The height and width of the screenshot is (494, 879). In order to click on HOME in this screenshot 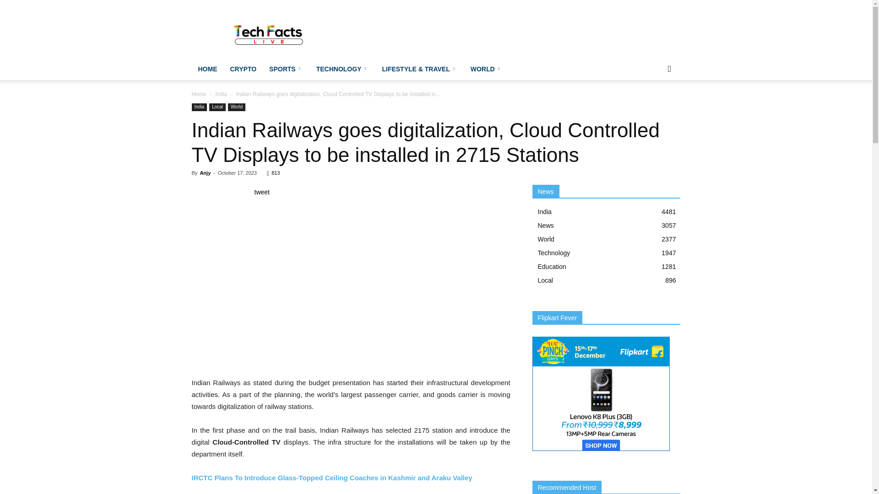, I will do `click(207, 69)`.